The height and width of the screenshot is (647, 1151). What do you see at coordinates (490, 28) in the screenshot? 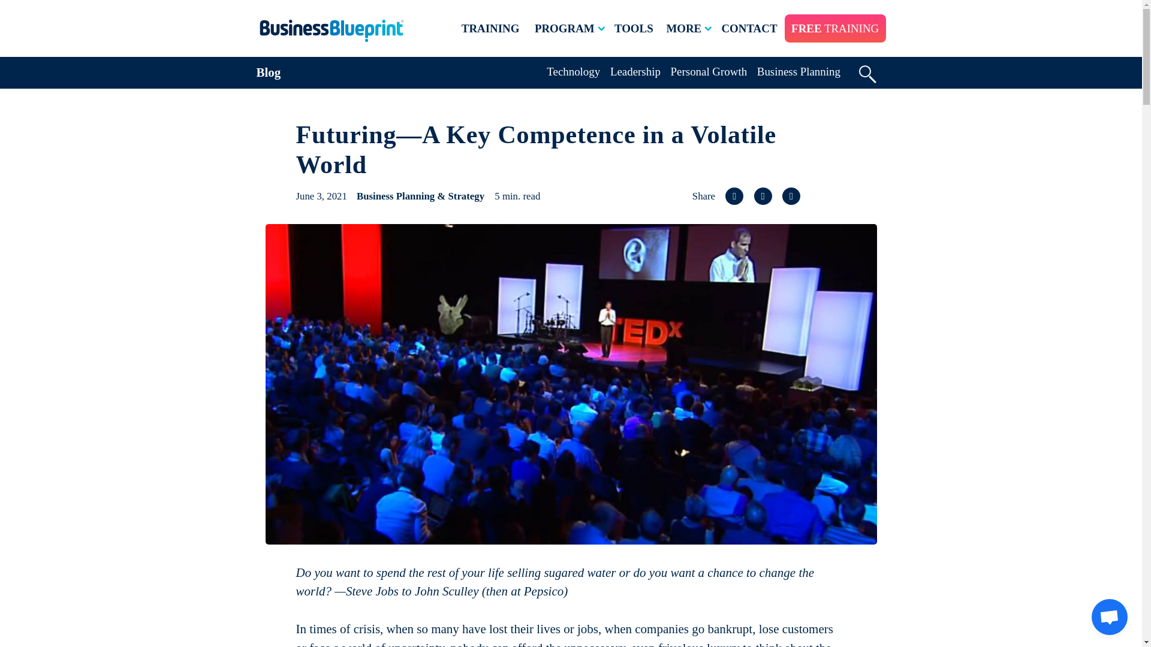
I see `TRAINING` at bounding box center [490, 28].